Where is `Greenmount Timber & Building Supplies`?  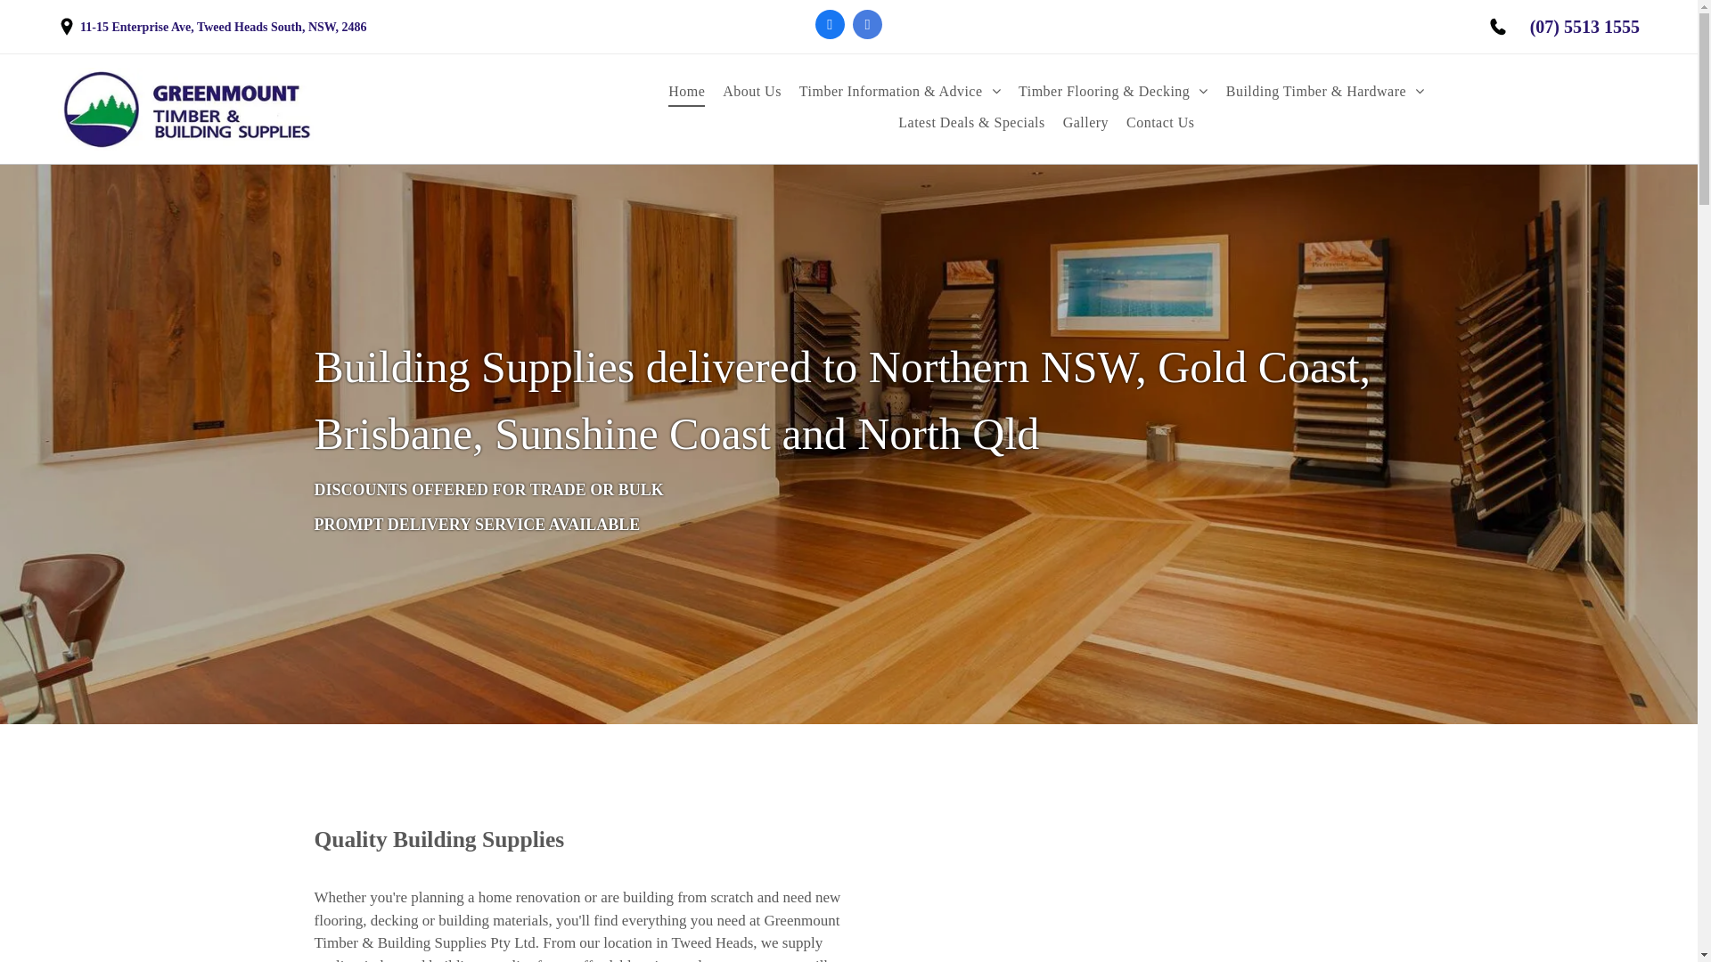 Greenmount Timber & Building Supplies is located at coordinates (189, 109).